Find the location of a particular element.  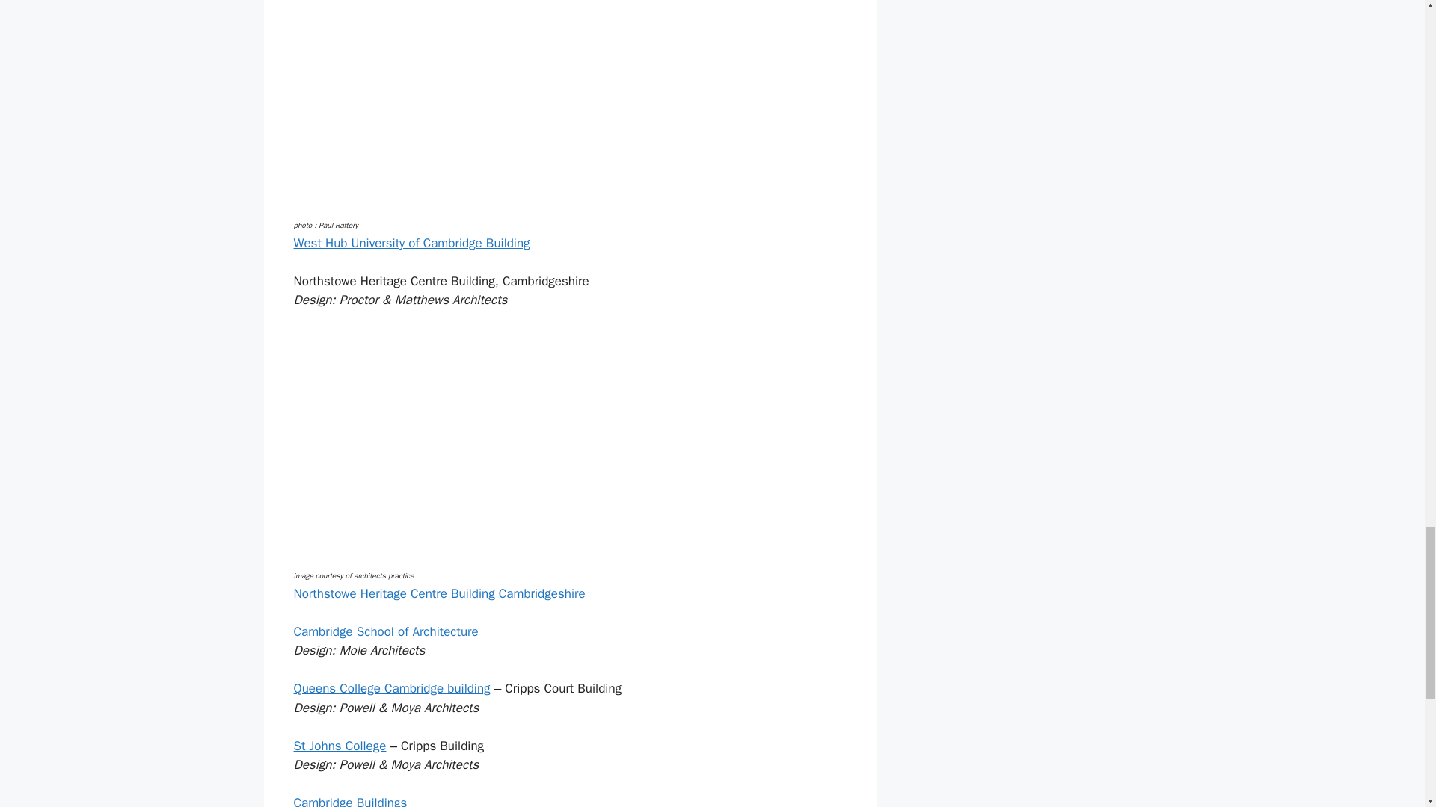

Cambridge School of Architecture is located at coordinates (385, 631).